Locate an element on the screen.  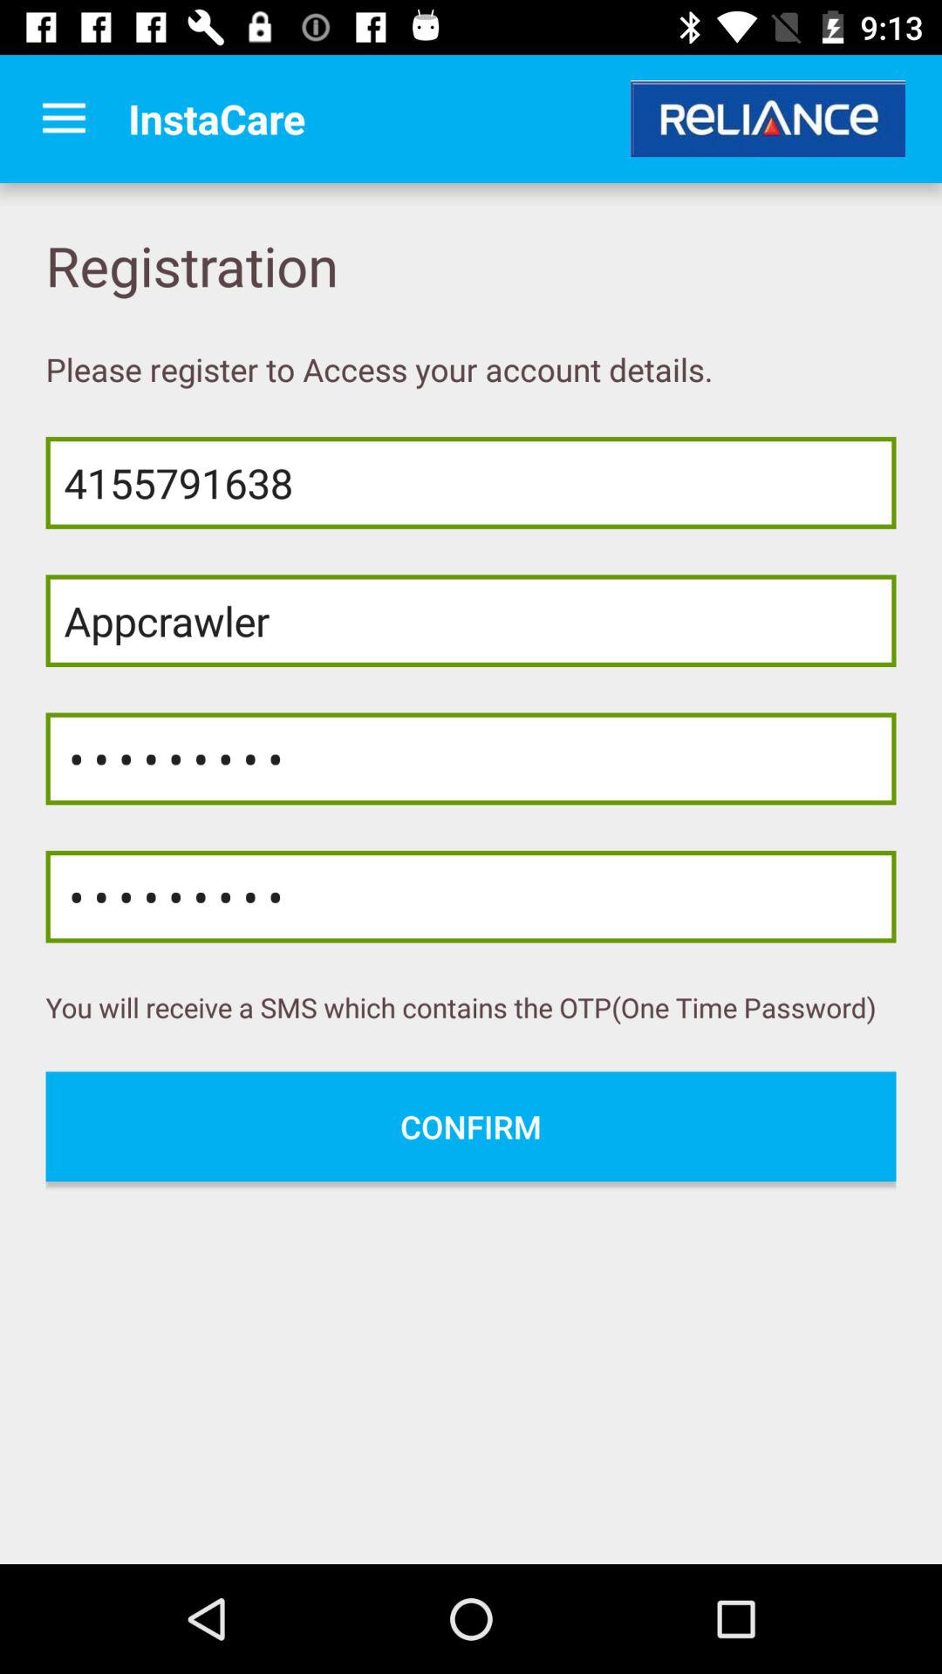
turn on appcrawler item is located at coordinates (471, 621).